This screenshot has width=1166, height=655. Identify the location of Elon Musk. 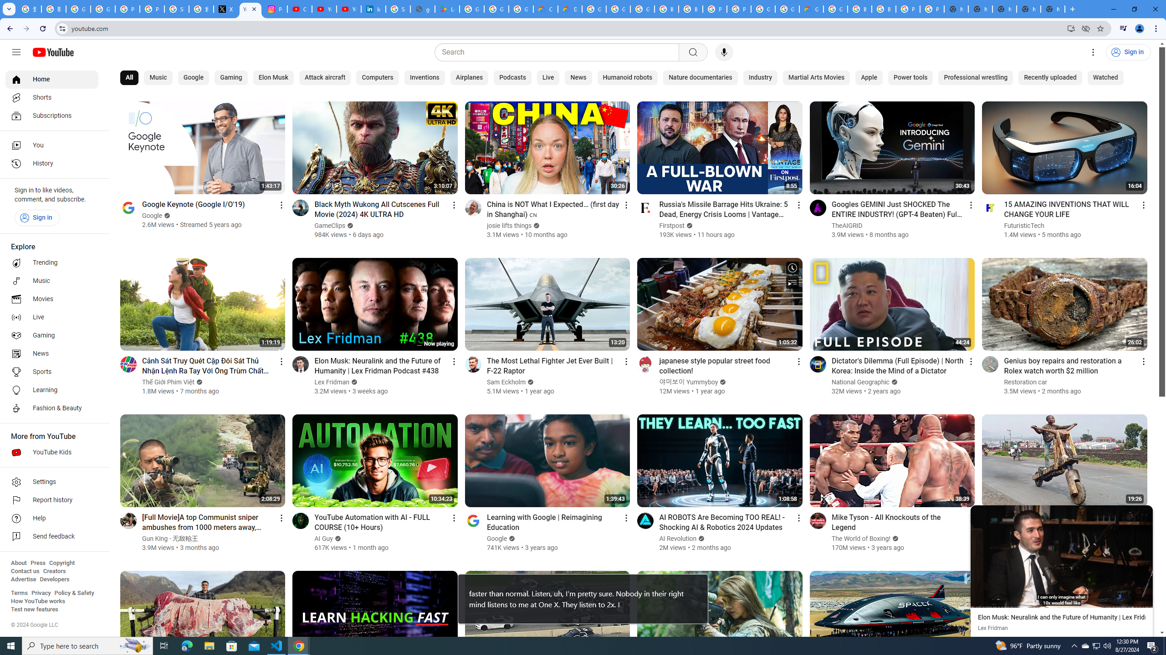
(273, 78).